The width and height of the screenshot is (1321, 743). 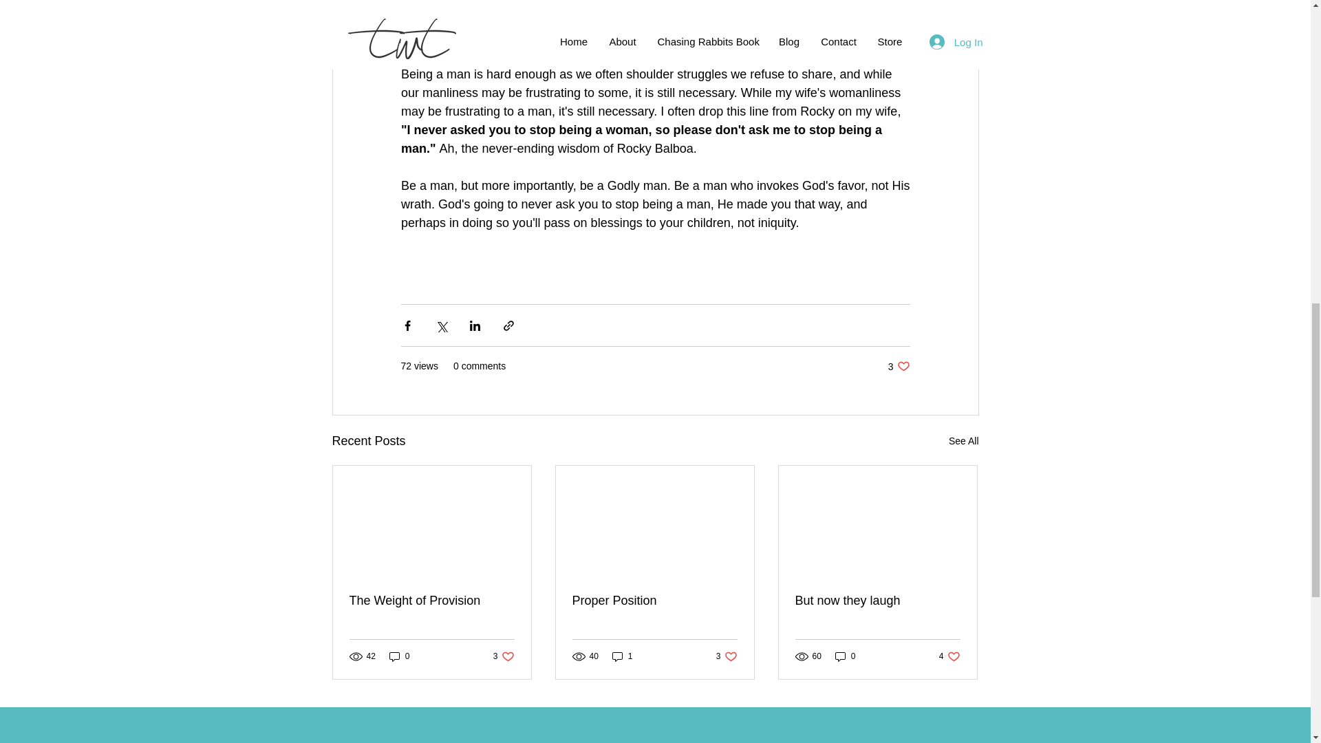 I want to click on But now they laugh, so click(x=877, y=601).